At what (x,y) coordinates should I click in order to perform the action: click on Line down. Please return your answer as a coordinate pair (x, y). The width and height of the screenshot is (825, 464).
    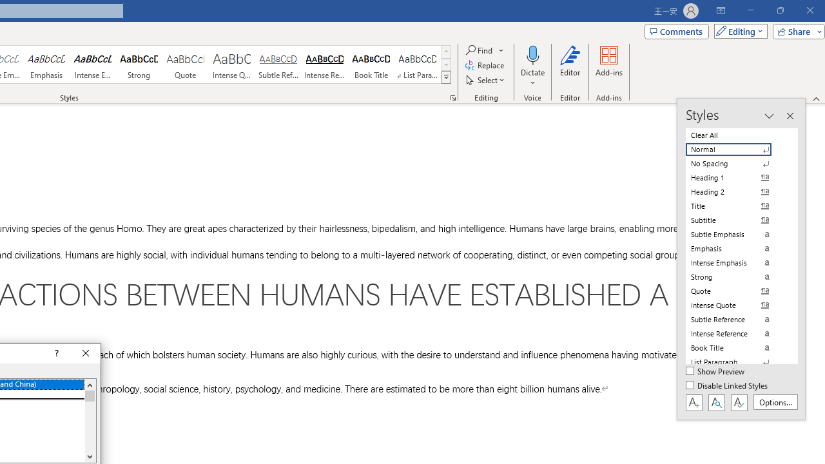
    Looking at the image, I should click on (90, 456).